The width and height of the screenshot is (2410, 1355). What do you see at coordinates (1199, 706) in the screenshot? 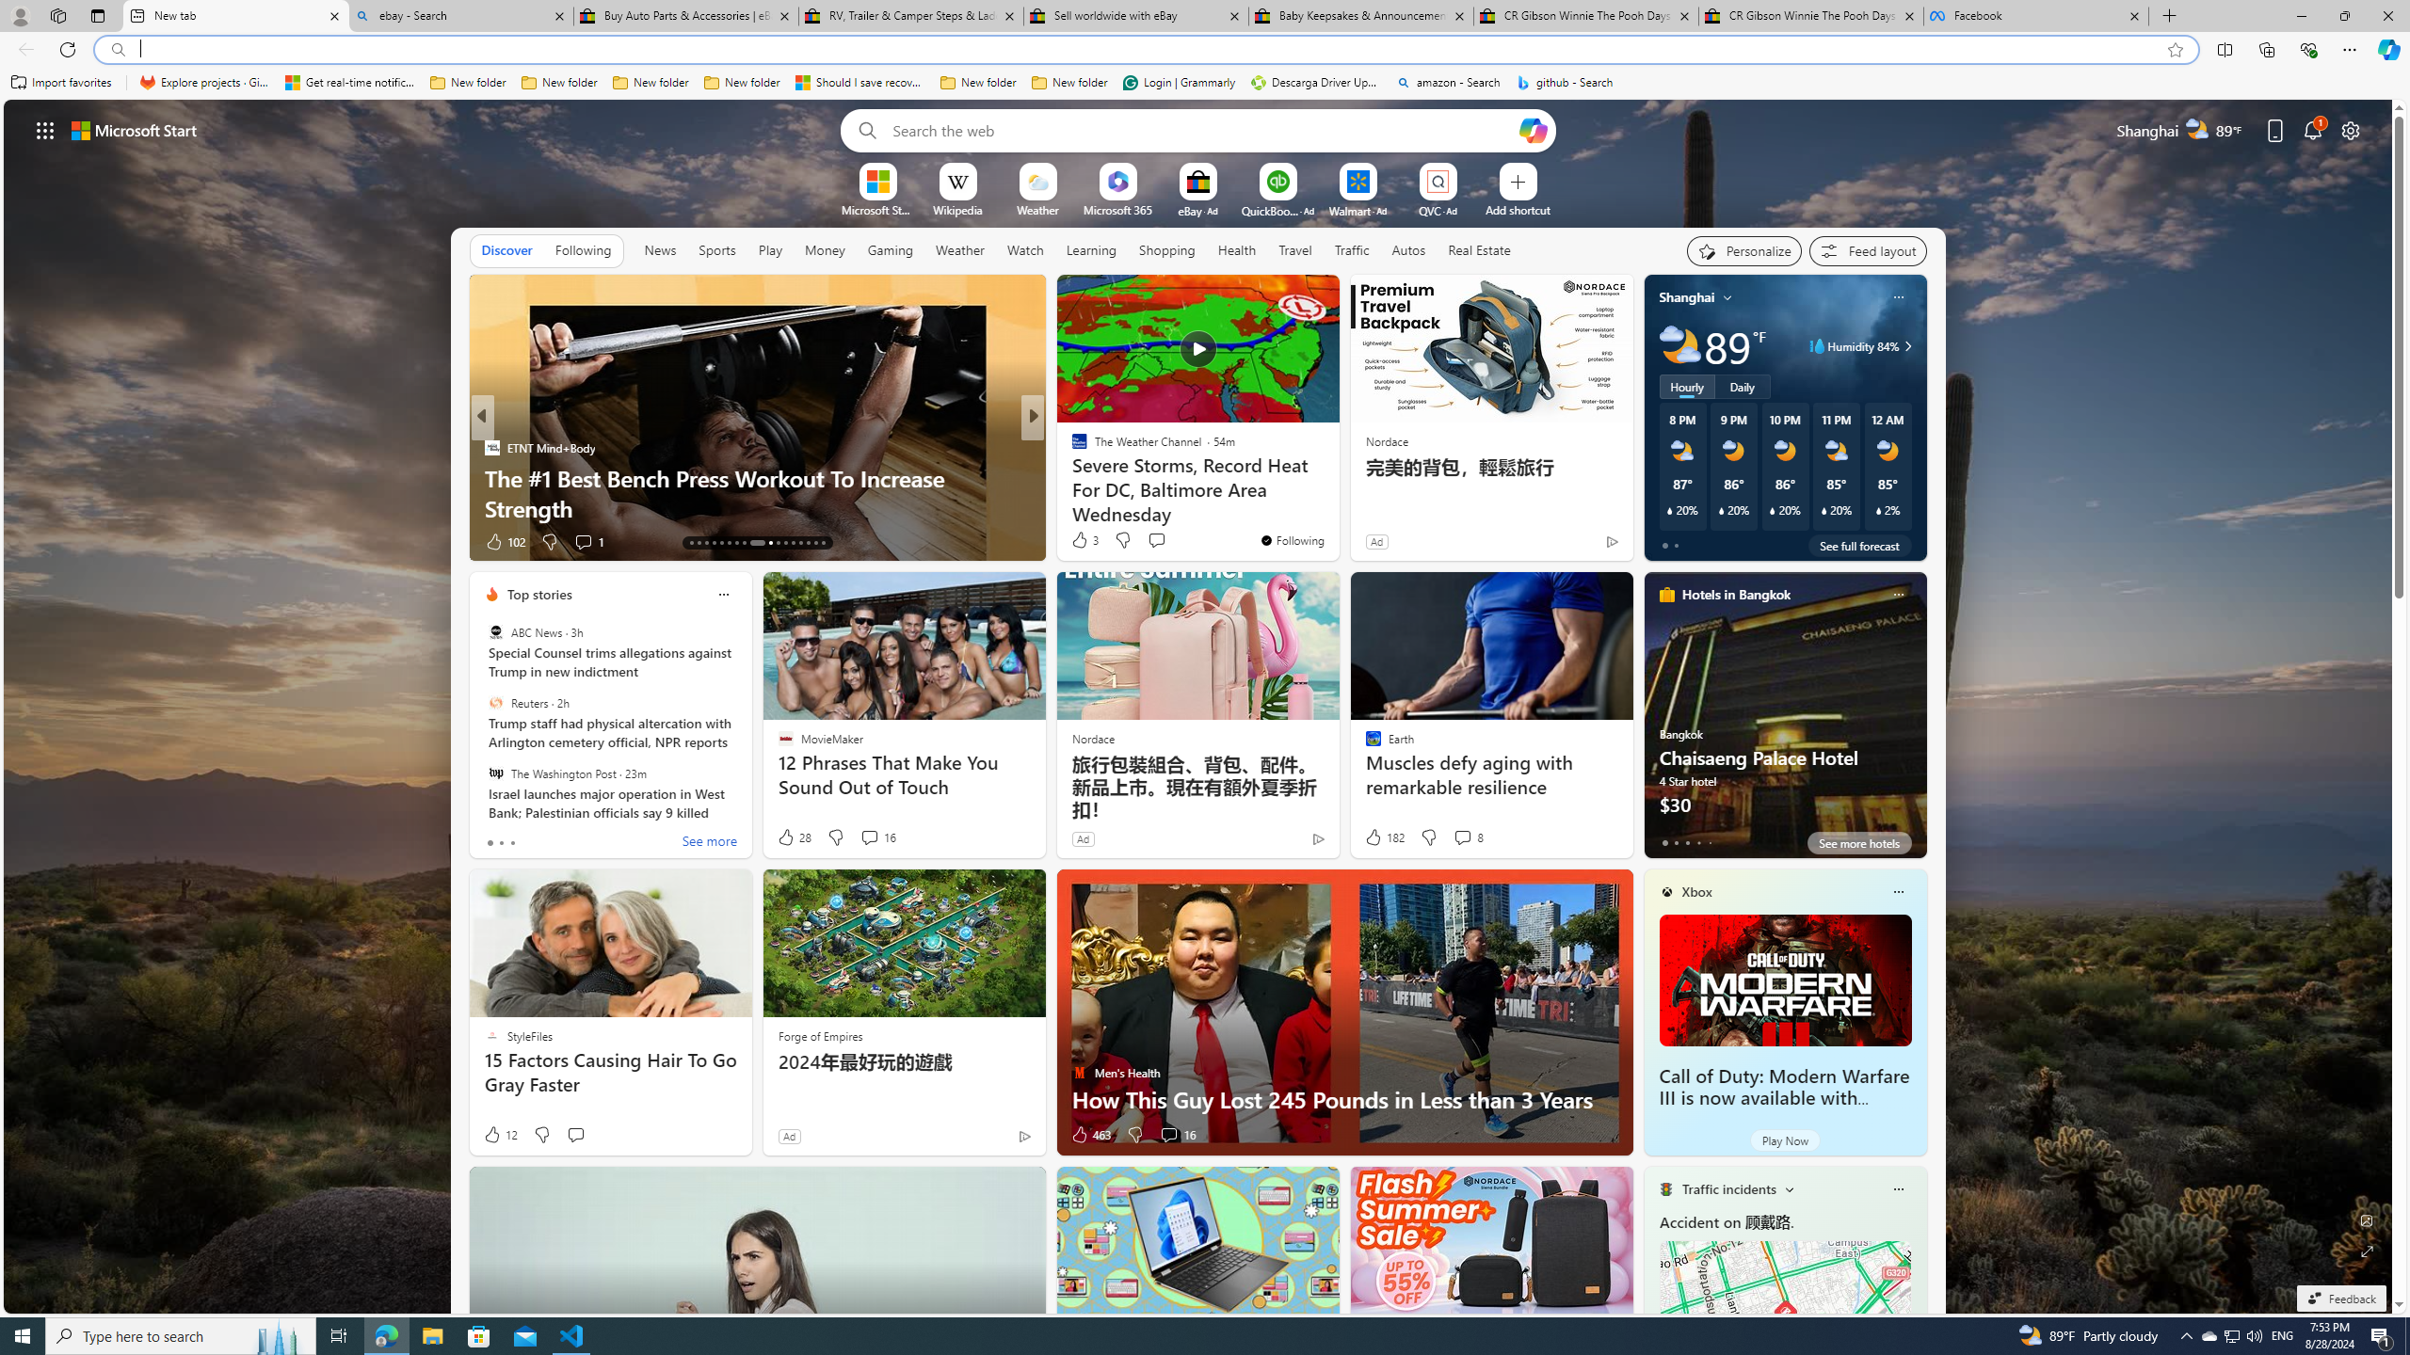
I see `AutomationID: backgroundImagePicture` at bounding box center [1199, 706].